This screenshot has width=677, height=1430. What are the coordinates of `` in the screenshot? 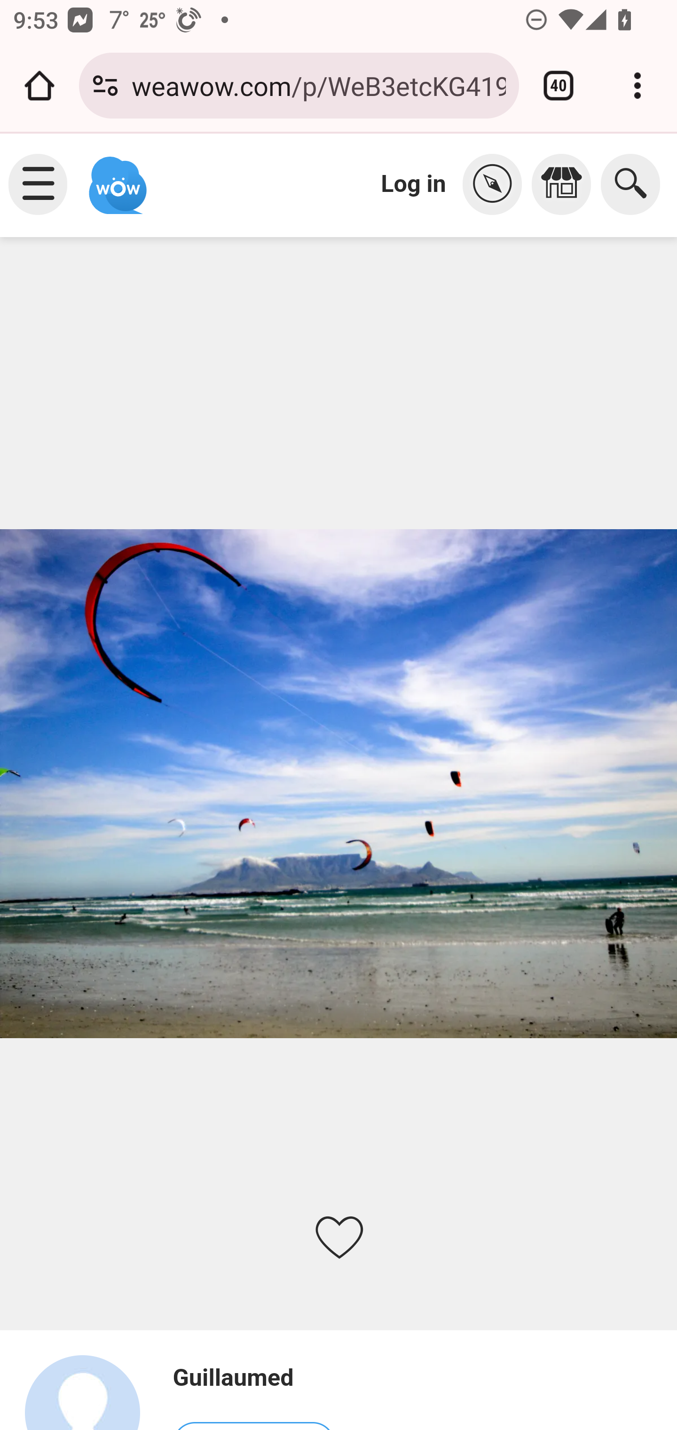 It's located at (566, 184).